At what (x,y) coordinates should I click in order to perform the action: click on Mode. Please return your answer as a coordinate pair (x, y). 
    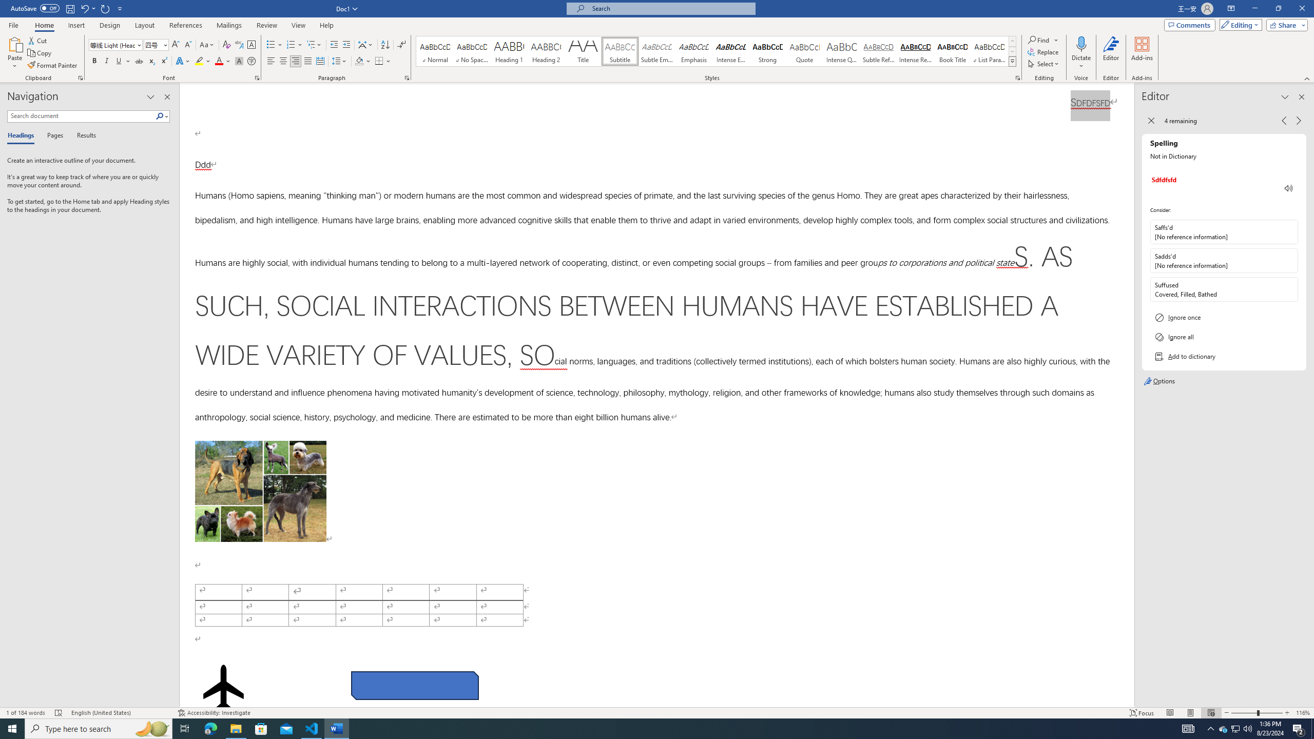
    Looking at the image, I should click on (1239, 25).